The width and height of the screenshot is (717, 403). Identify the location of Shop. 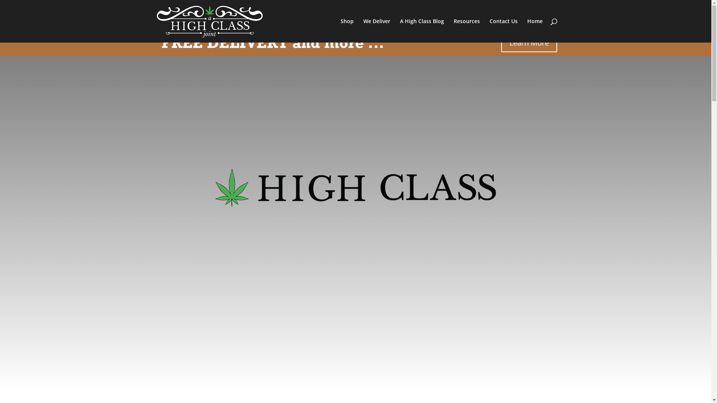
(347, 31).